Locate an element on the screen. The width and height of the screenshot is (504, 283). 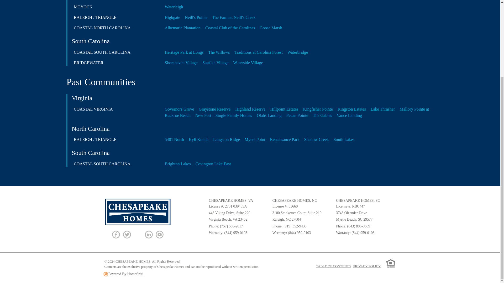
Chesapeake Homes on YouTube is located at coordinates (160, 235).